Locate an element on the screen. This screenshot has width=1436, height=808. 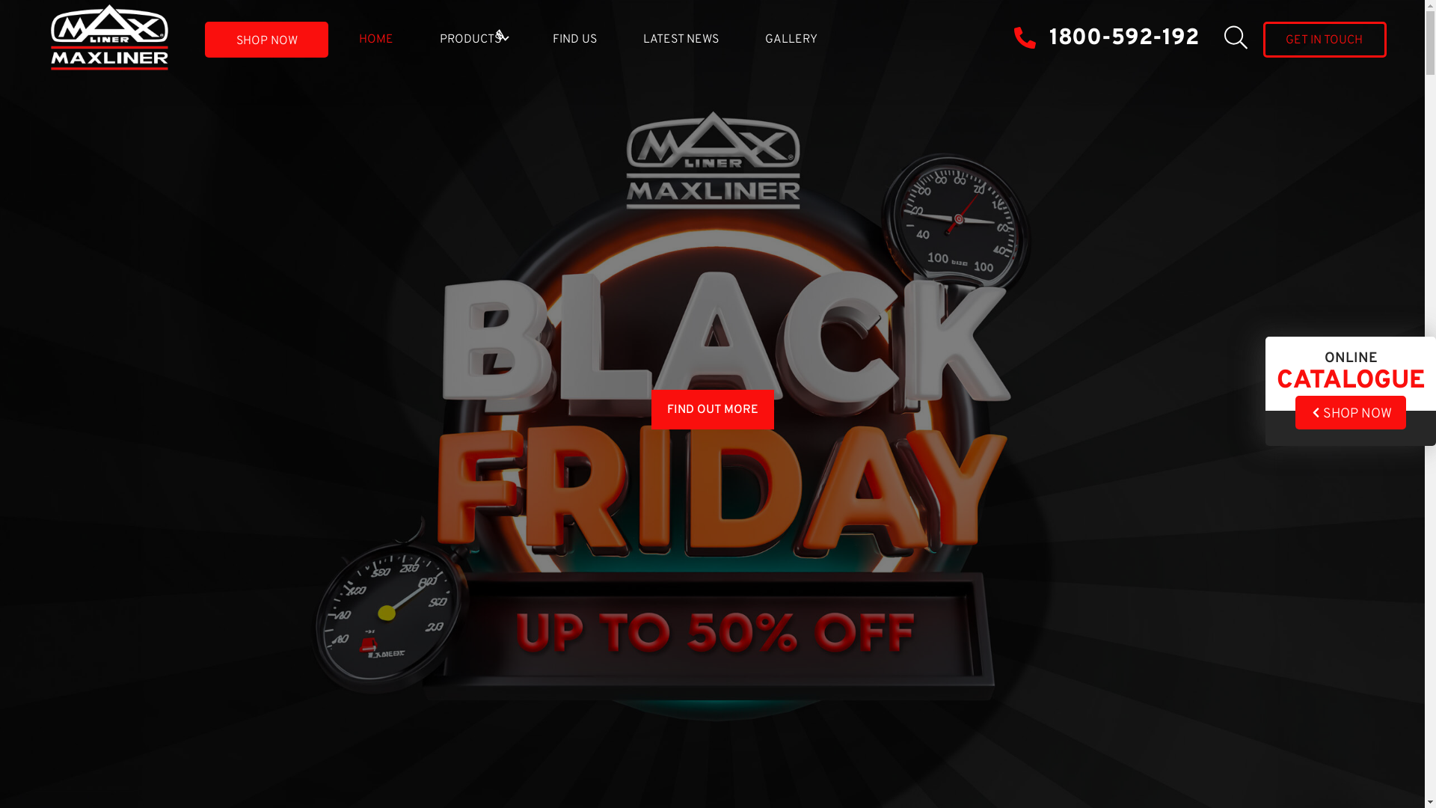
LATEST NEWS is located at coordinates (681, 40).